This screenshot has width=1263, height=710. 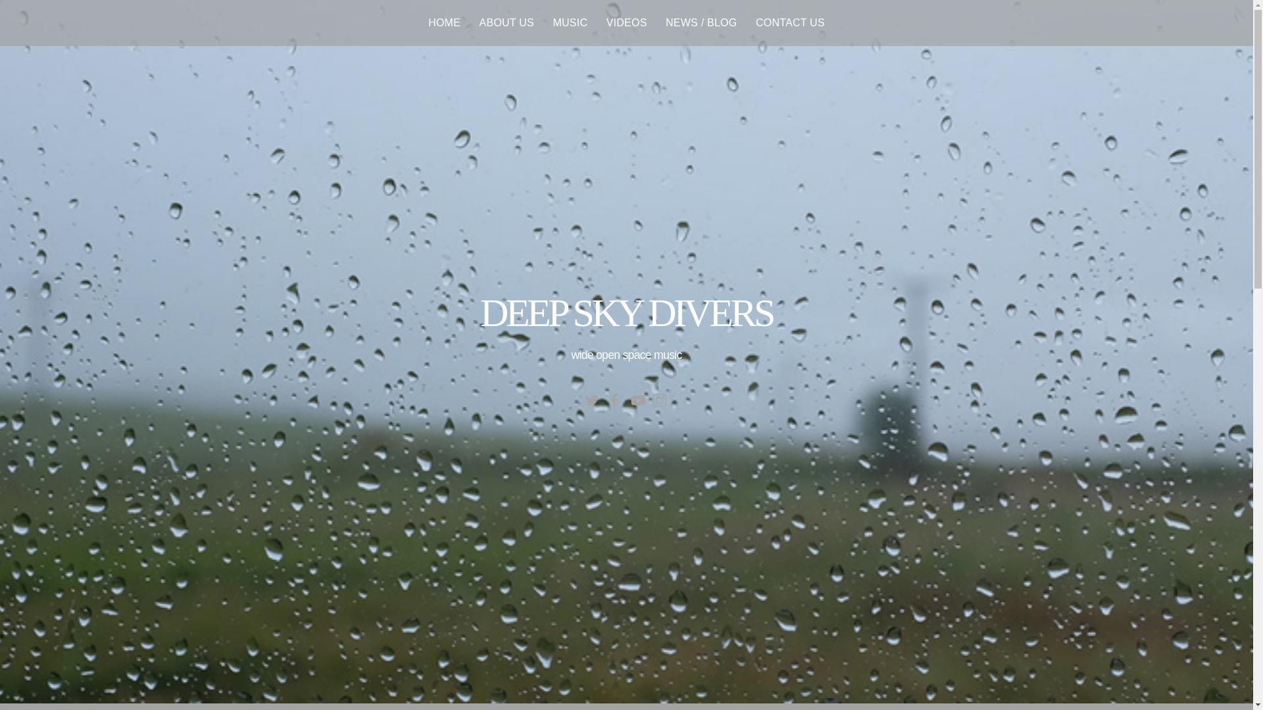 I want to click on ABOUT US, so click(x=507, y=23).